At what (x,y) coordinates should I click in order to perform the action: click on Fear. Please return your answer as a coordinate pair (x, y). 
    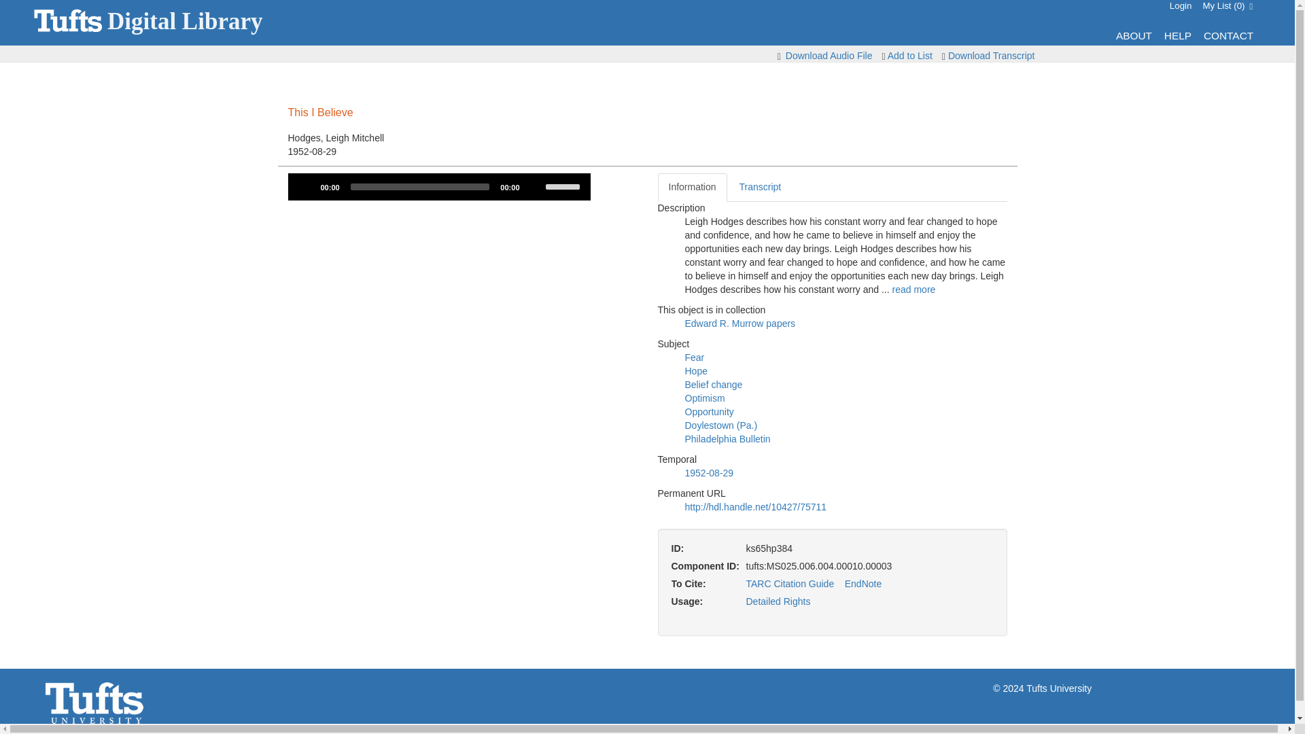
    Looking at the image, I should click on (695, 357).